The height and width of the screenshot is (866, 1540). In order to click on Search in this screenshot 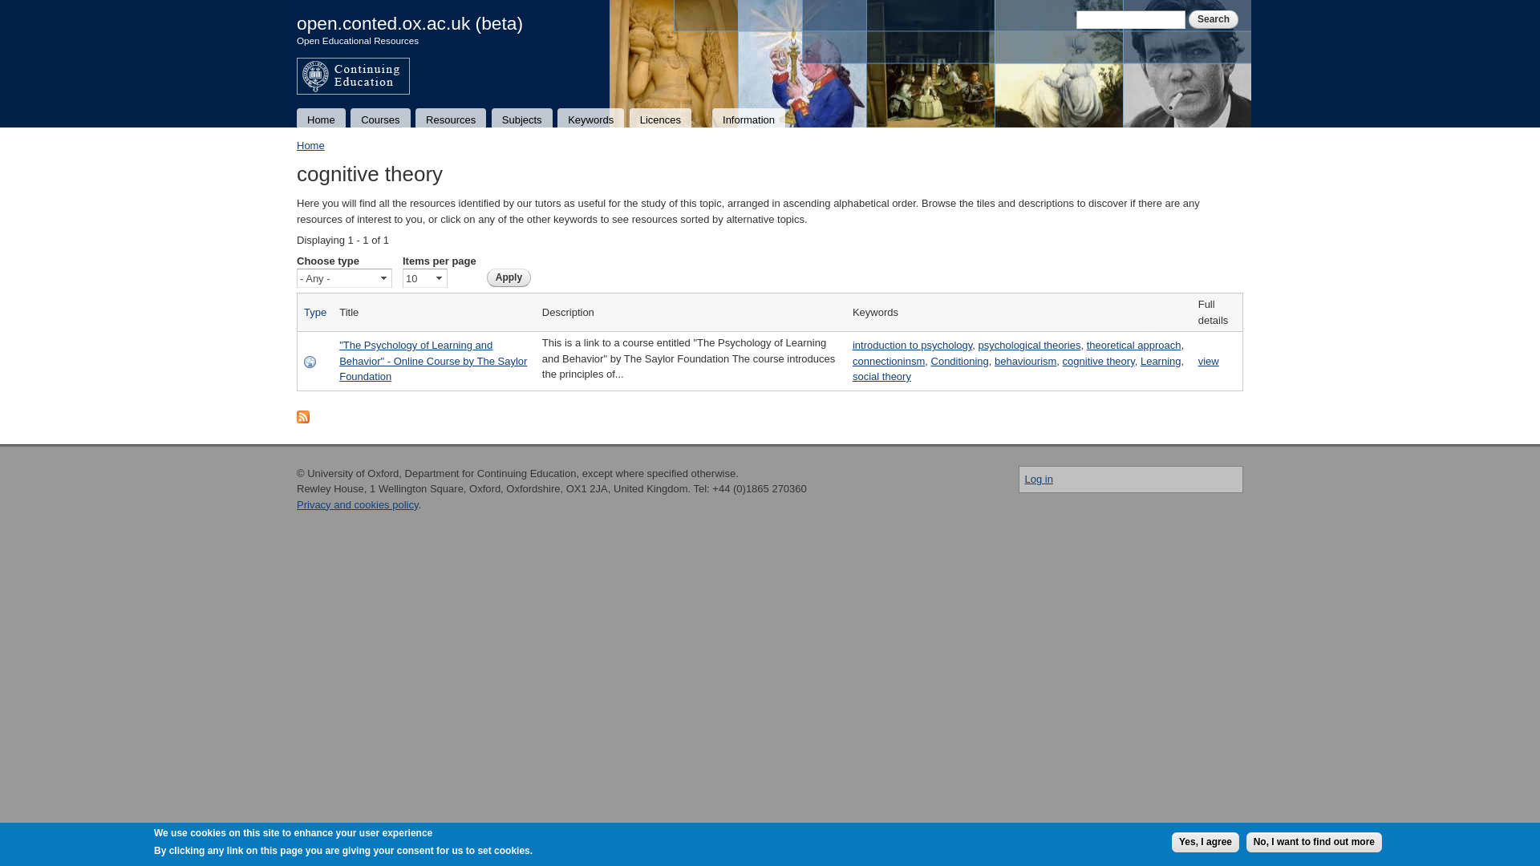, I will do `click(1213, 19)`.